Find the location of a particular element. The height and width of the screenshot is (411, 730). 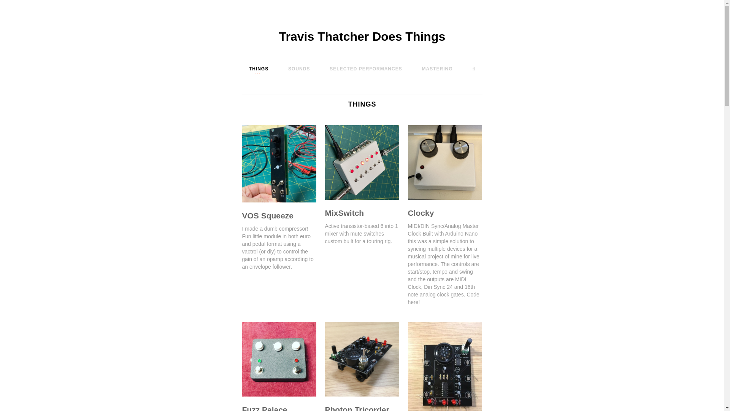

Travis Thatcher Does Things is located at coordinates (362, 37).